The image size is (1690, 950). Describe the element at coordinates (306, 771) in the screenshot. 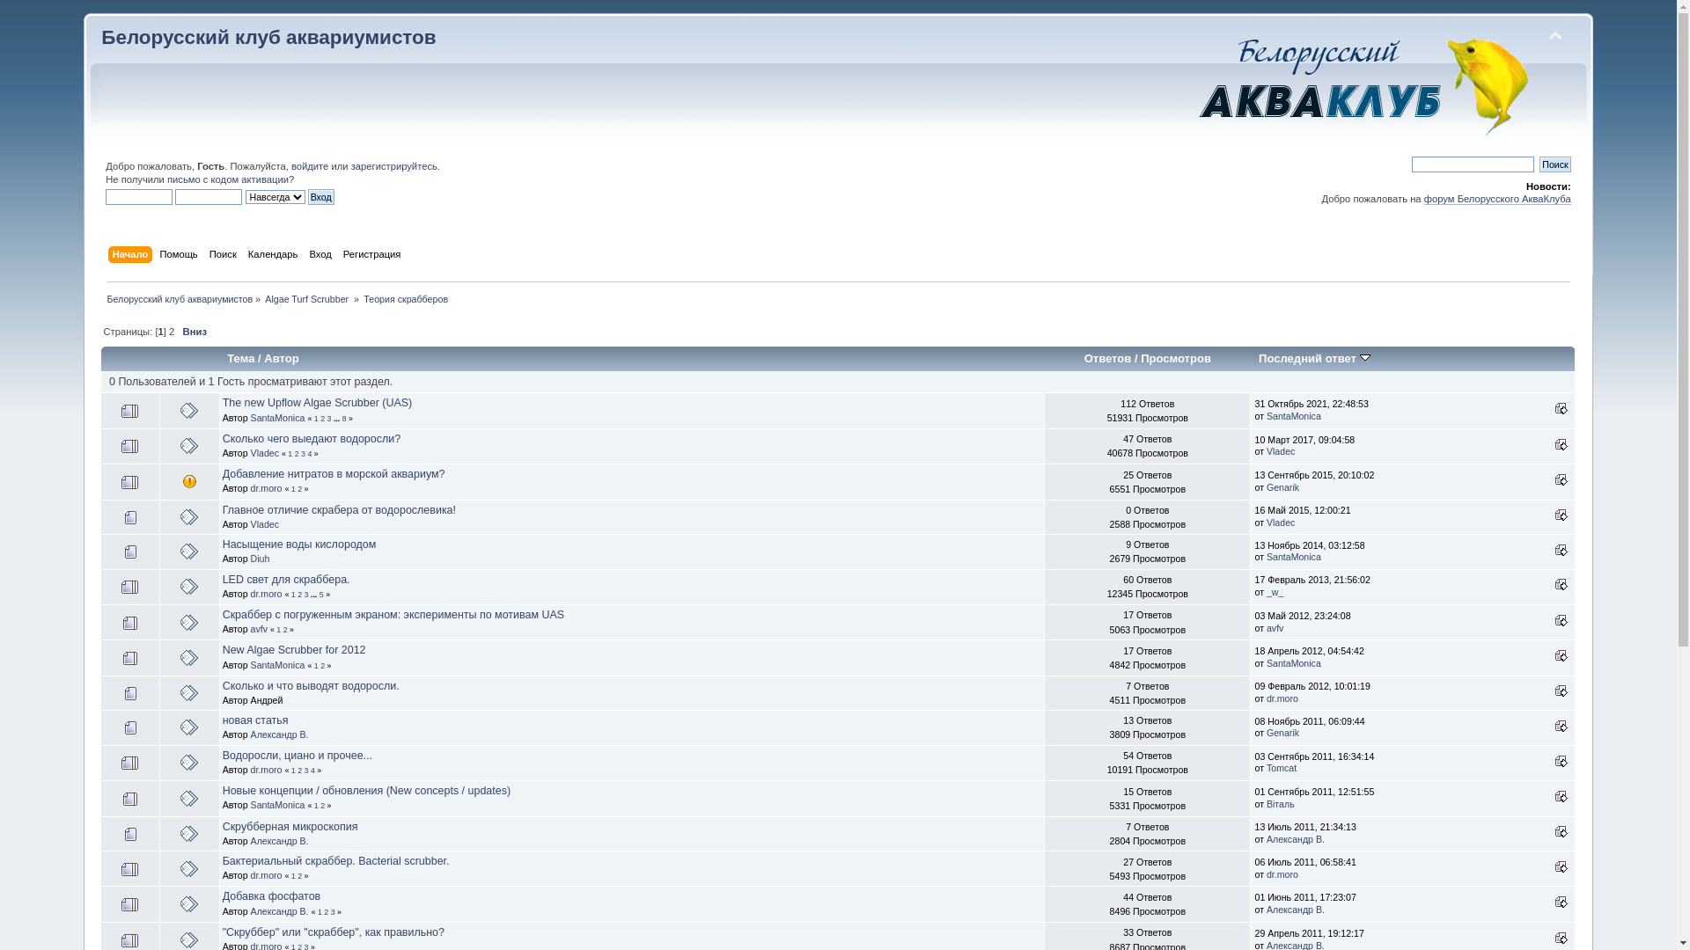

I see `3` at that location.